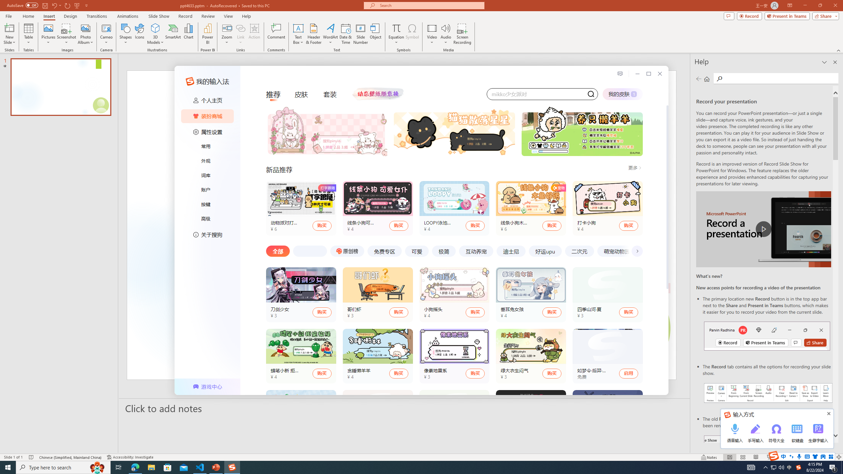  I want to click on Record your presentations screenshot one, so click(768, 393).